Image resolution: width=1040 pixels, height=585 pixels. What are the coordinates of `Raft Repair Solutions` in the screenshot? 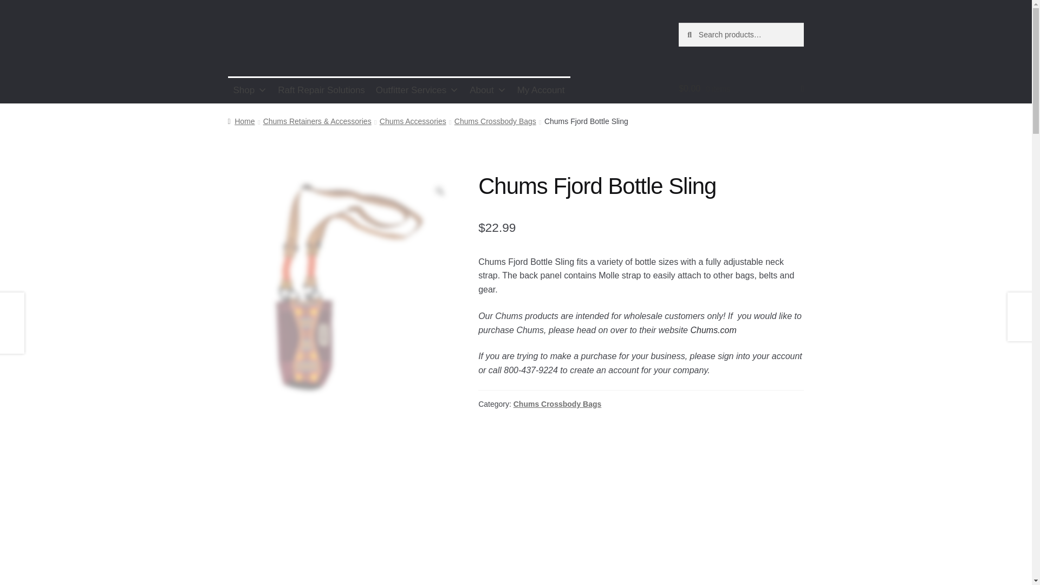 It's located at (321, 90).